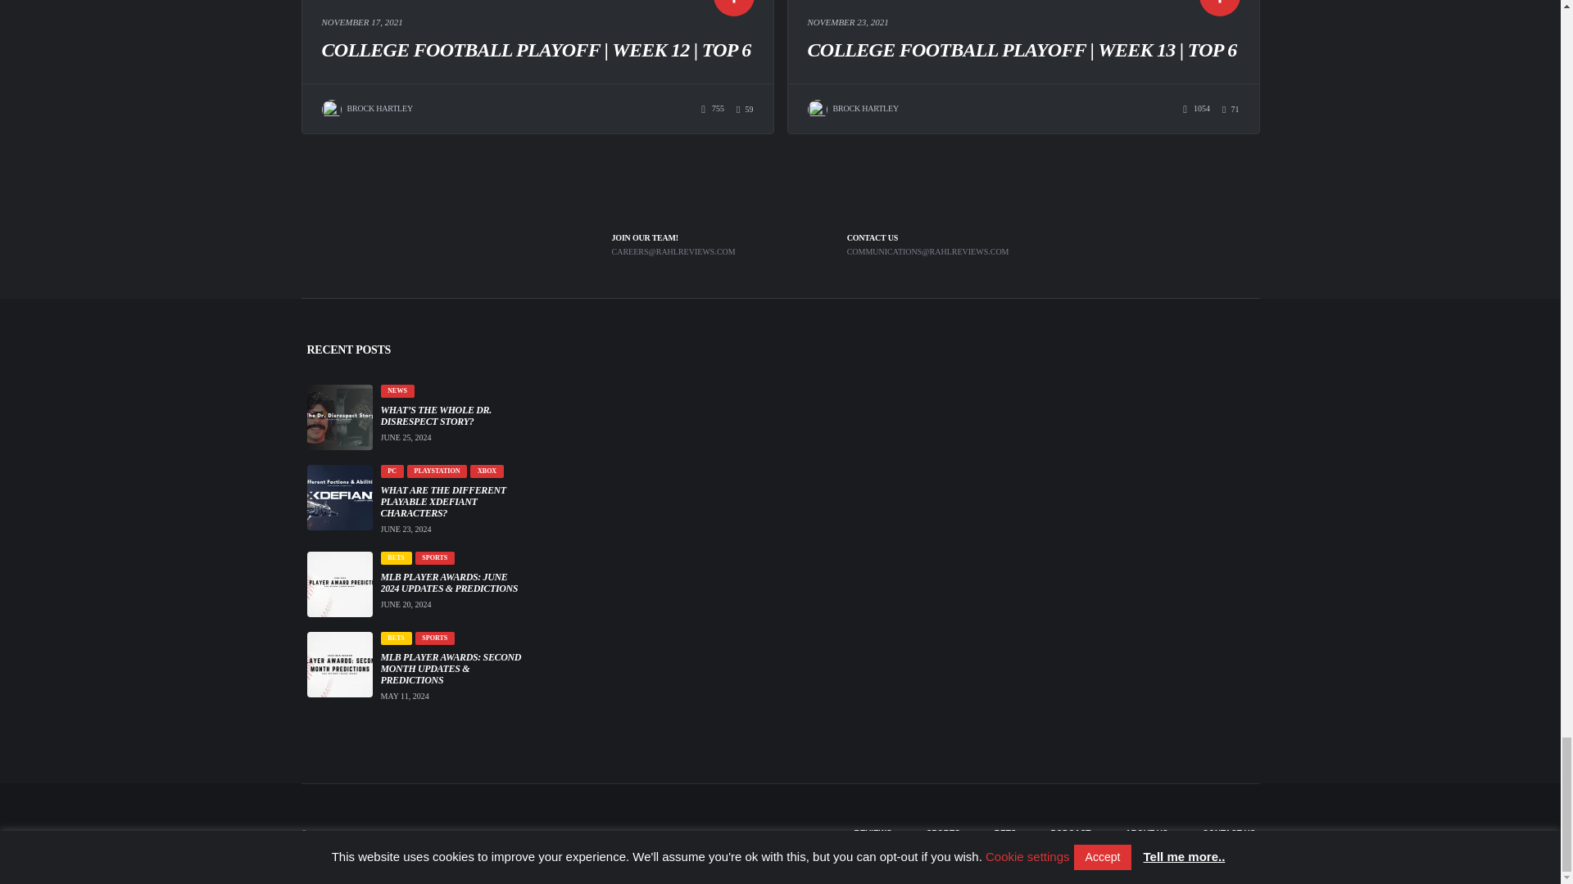 This screenshot has height=884, width=1573. I want to click on 59, so click(744, 110).